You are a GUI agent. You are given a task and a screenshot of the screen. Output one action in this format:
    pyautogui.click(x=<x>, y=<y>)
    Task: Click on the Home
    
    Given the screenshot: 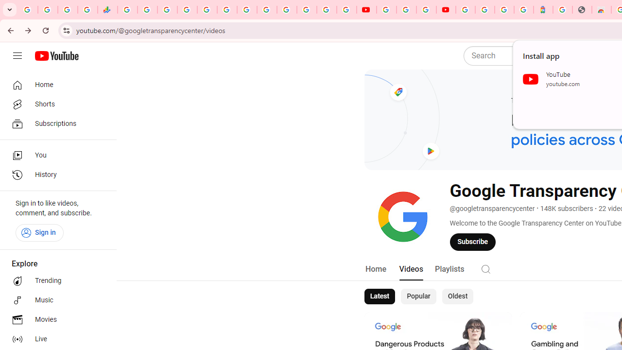 What is the action you would take?
    pyautogui.click(x=55, y=85)
    